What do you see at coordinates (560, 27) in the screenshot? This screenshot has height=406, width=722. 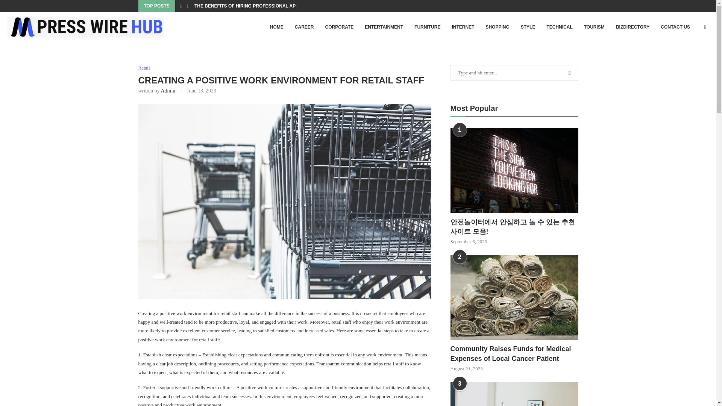 I see `TECHNICAL` at bounding box center [560, 27].